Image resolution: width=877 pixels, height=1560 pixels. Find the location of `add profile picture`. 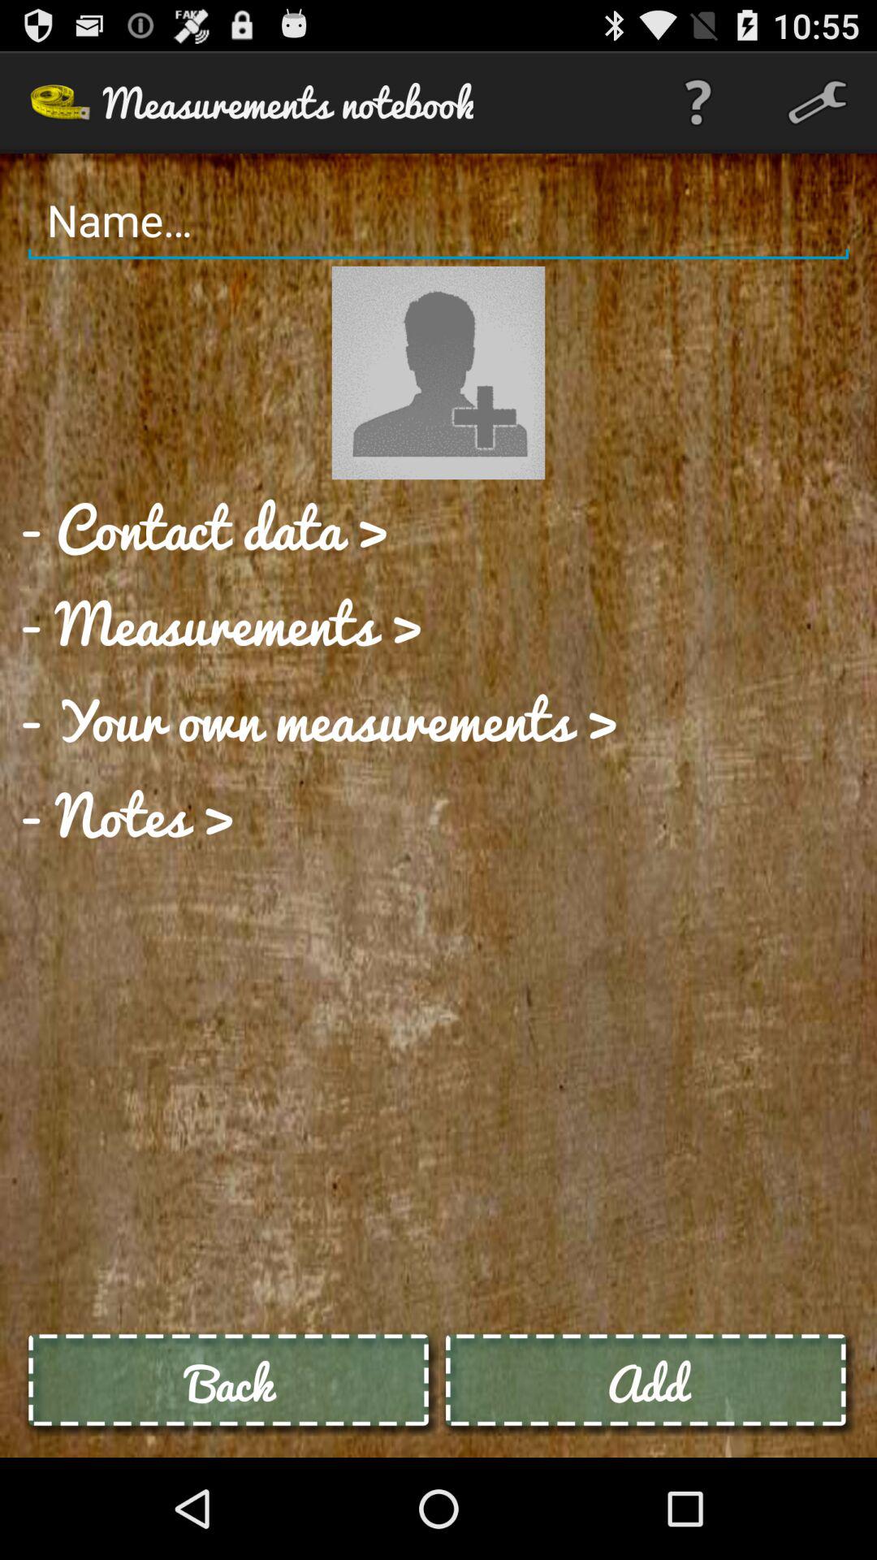

add profile picture is located at coordinates (438, 372).